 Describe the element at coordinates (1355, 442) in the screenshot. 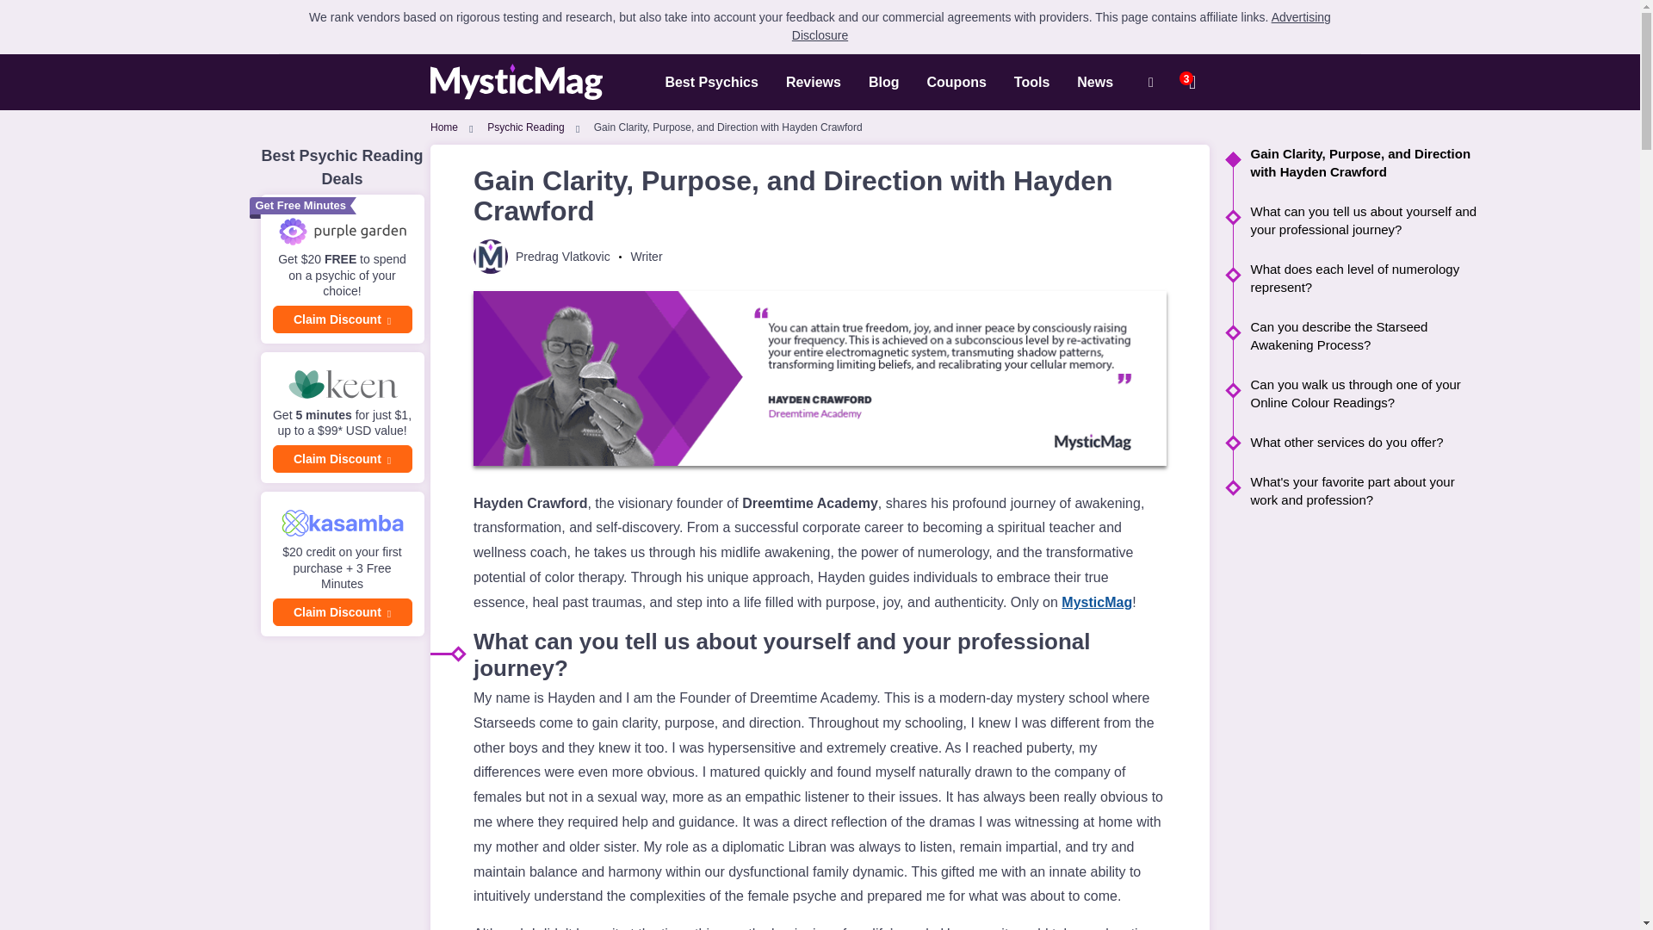

I see `What other services do you offer?` at that location.